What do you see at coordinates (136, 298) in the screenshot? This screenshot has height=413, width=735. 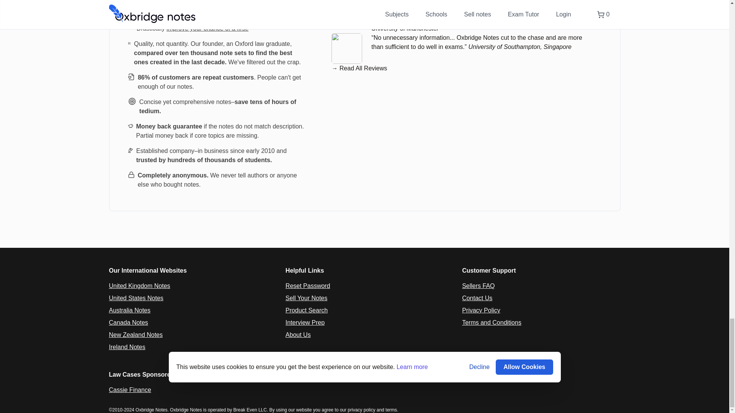 I see `United States Notes` at bounding box center [136, 298].